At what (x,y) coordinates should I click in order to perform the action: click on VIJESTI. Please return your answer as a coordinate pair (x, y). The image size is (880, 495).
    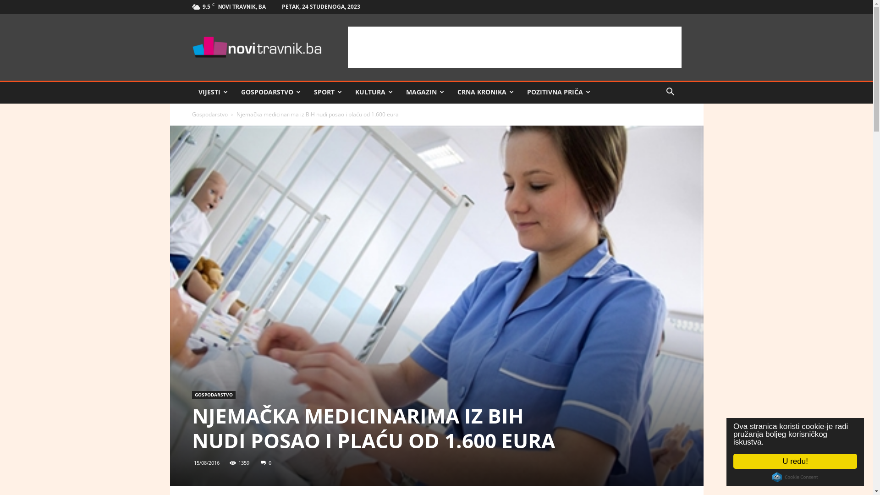
    Looking at the image, I should click on (213, 92).